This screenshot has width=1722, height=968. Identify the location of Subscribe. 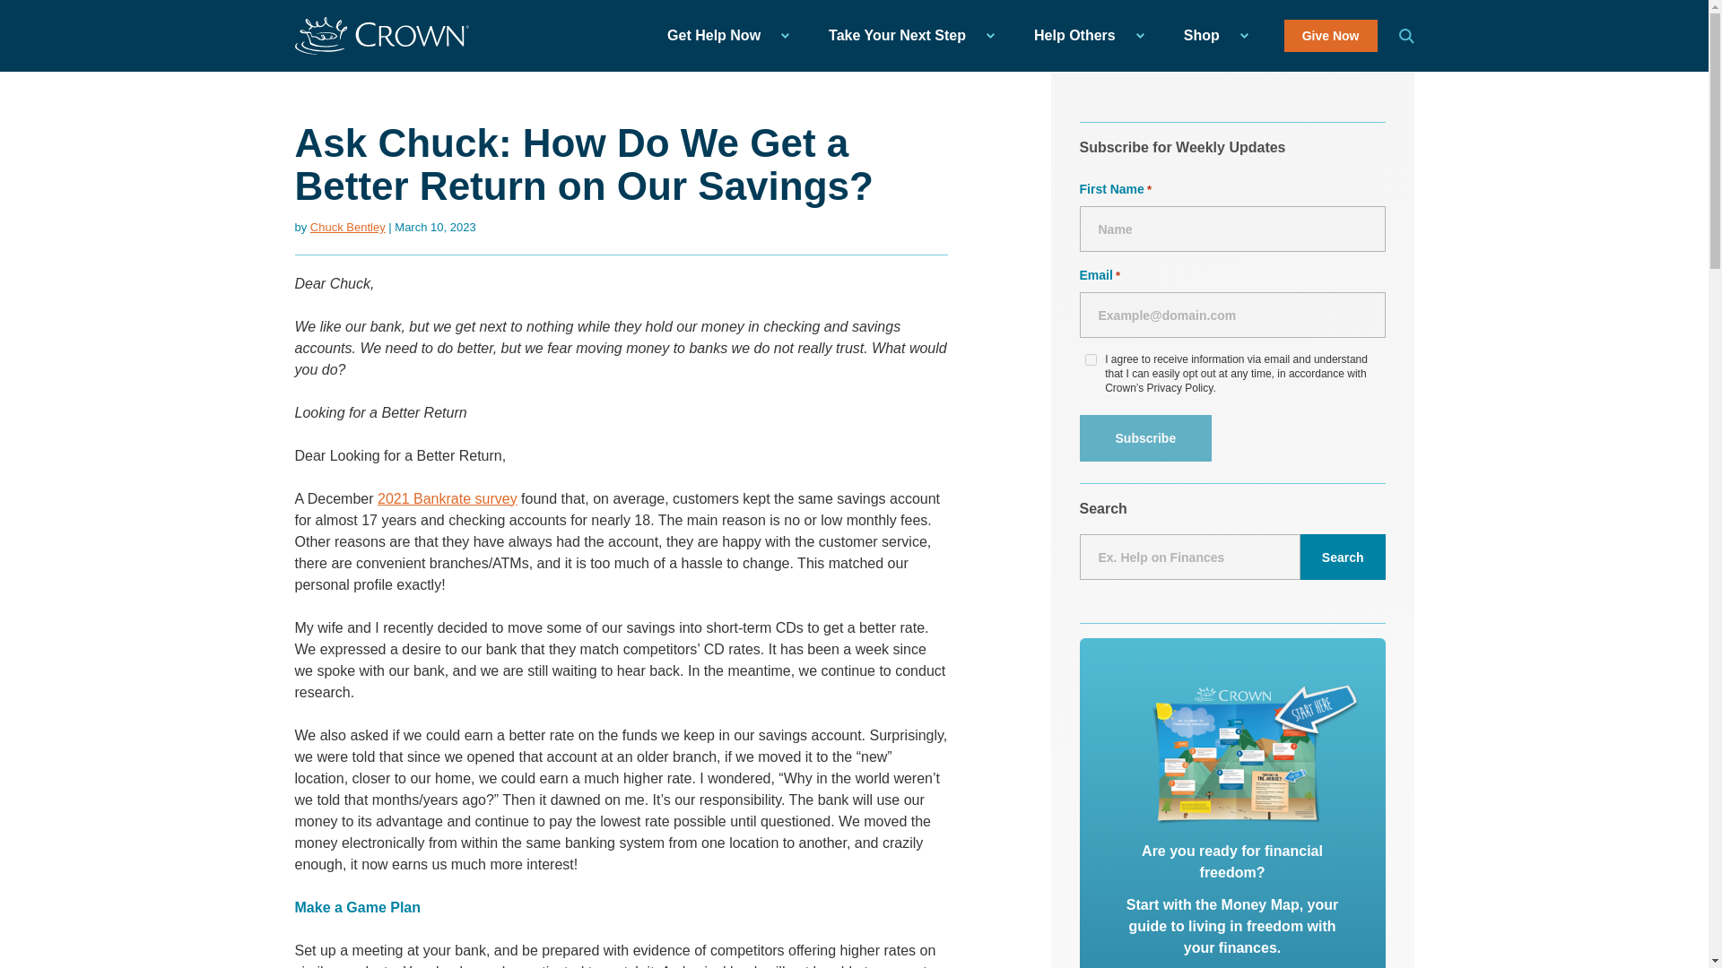
(1145, 438).